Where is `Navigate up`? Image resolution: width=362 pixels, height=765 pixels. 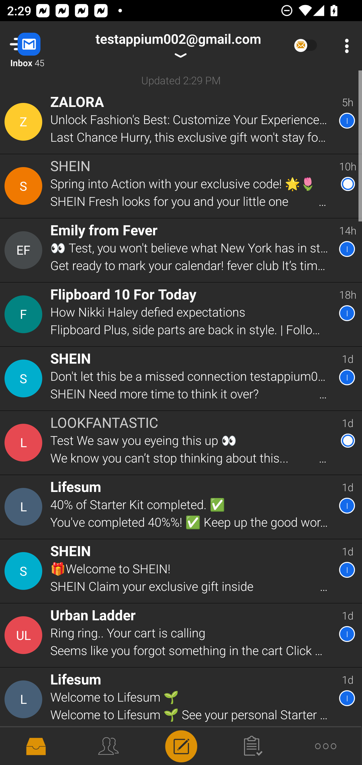
Navigate up is located at coordinates (40, 46).